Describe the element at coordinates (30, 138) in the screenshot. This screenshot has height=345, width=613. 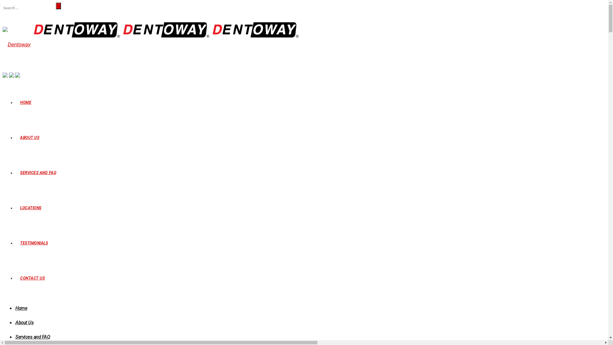
I see `ABOUT US` at that location.